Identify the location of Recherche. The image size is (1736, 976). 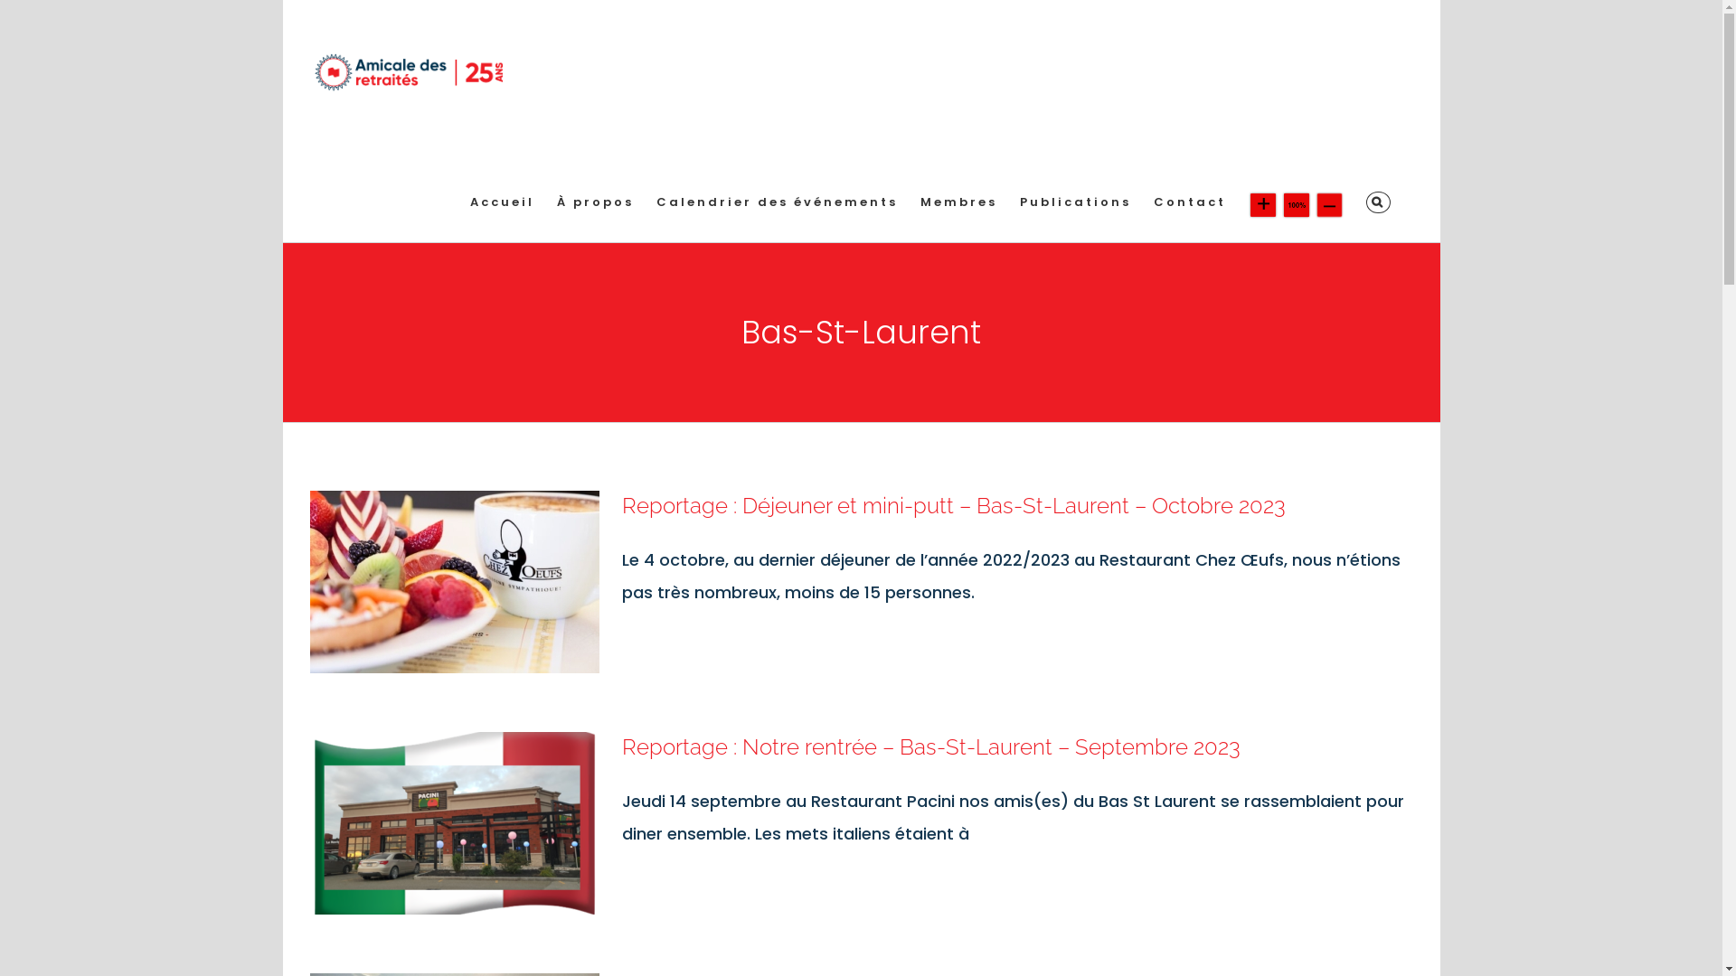
(1378, 202).